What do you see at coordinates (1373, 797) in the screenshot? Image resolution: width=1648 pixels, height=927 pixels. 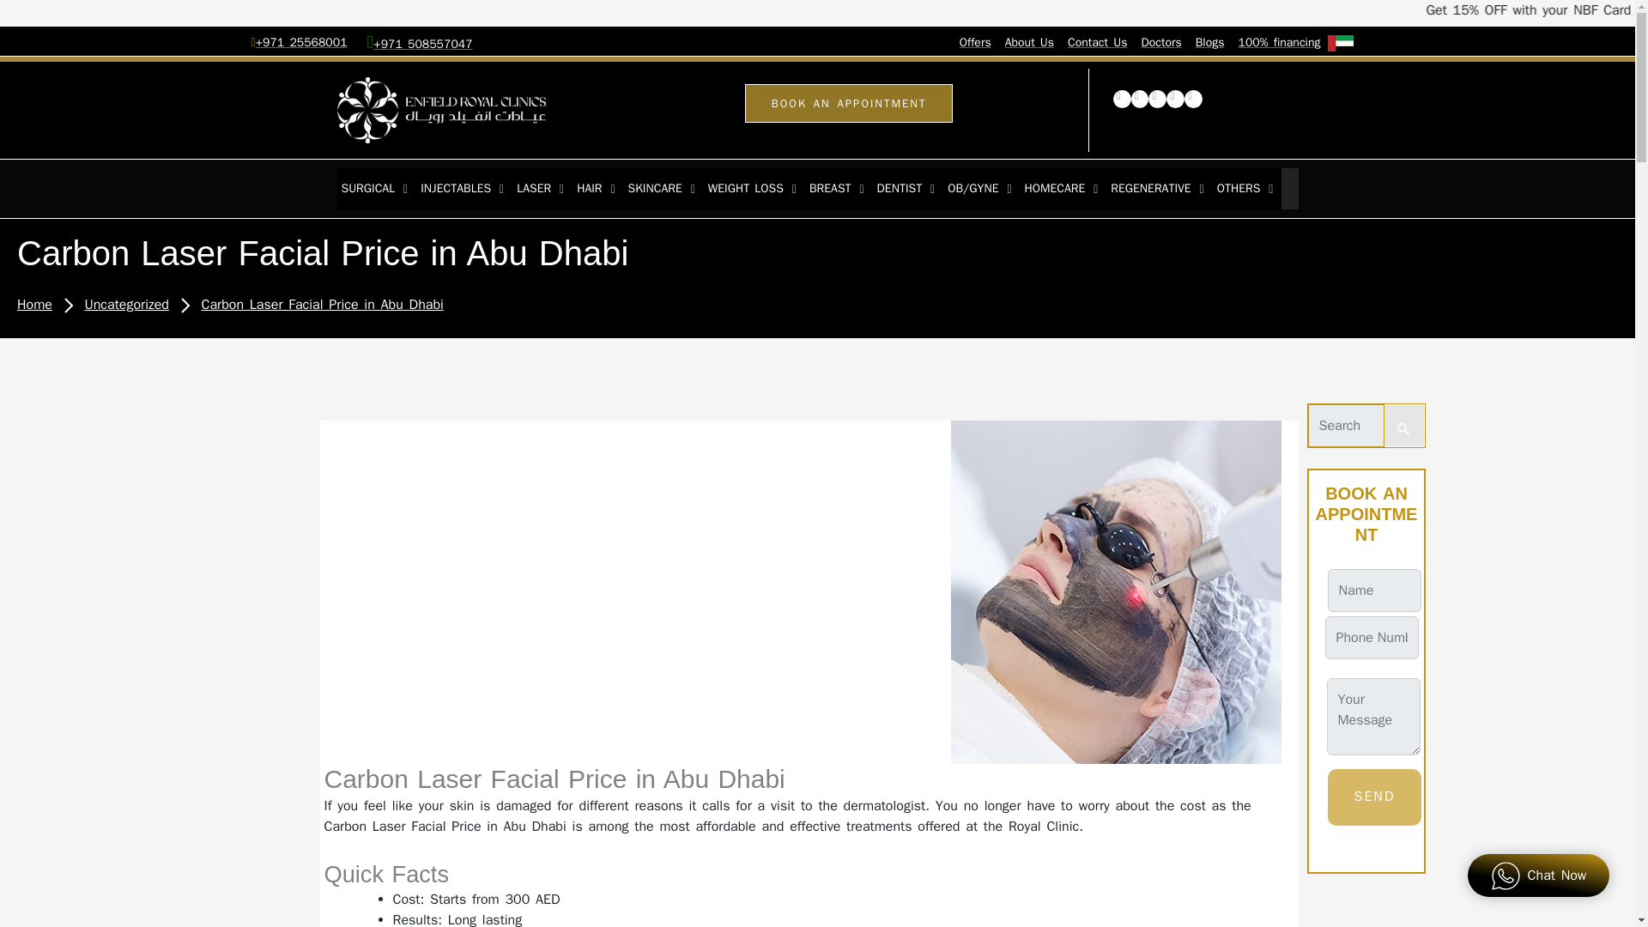 I see `Send` at bounding box center [1373, 797].